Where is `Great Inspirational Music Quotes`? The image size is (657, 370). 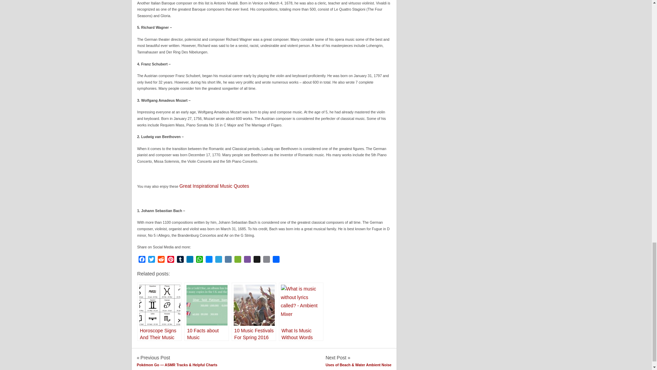 Great Inspirational Music Quotes is located at coordinates (214, 186).